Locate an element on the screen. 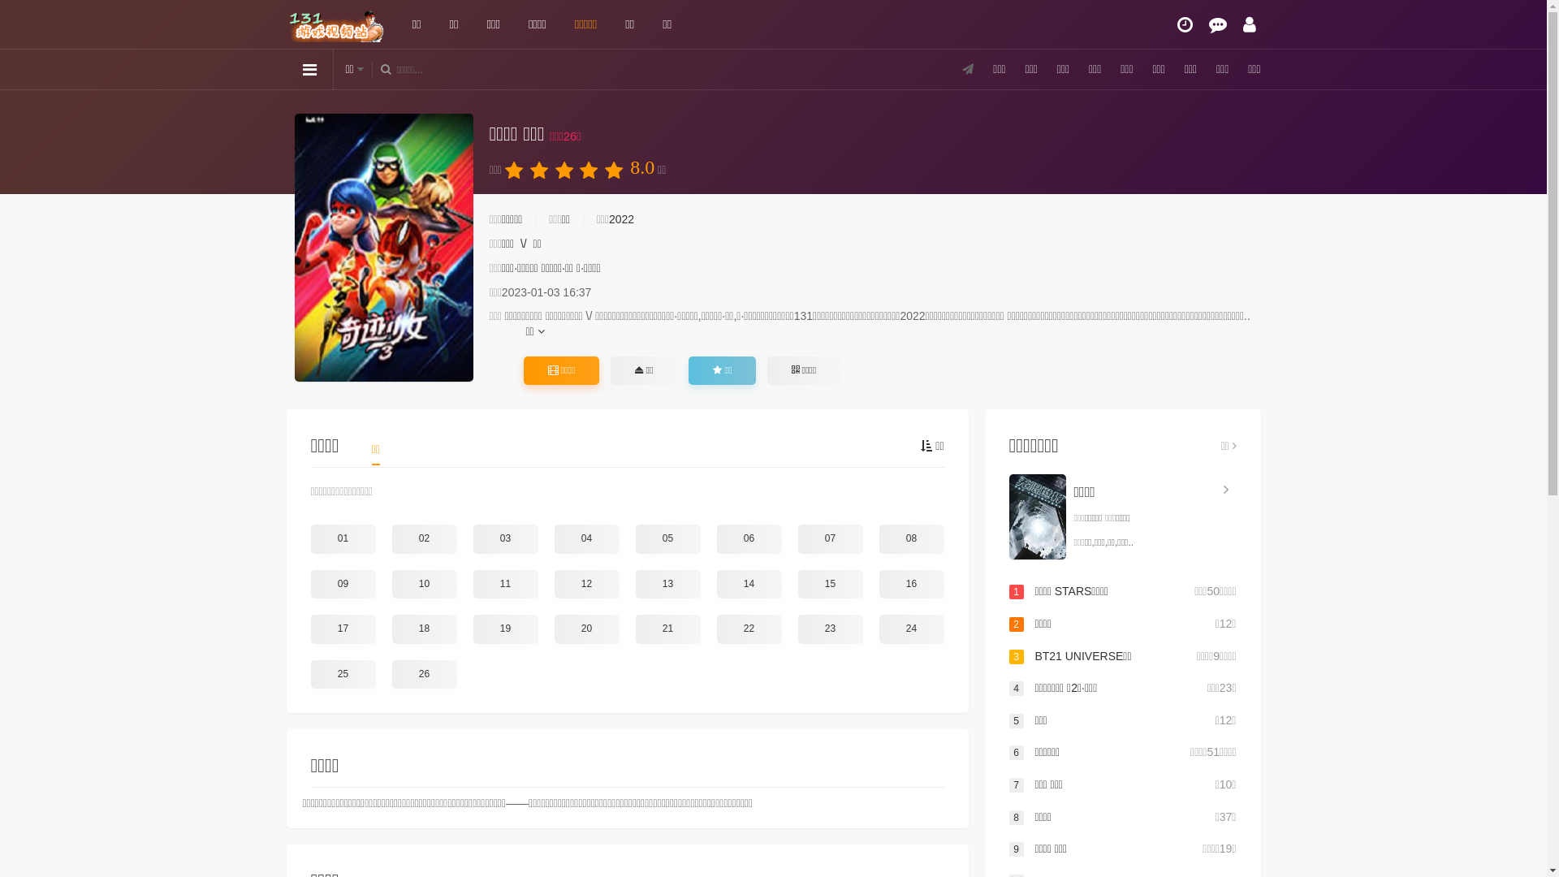  07 is located at coordinates (830, 539).